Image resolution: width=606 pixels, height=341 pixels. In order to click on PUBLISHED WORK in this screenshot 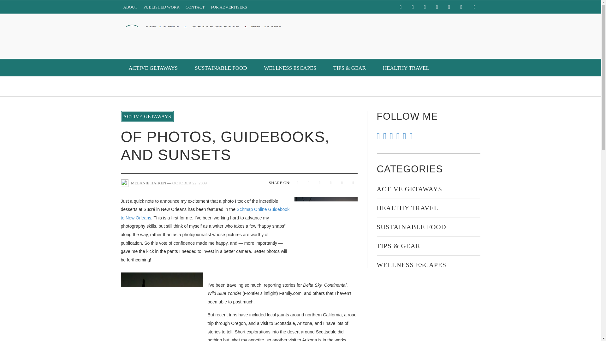, I will do `click(162, 7)`.